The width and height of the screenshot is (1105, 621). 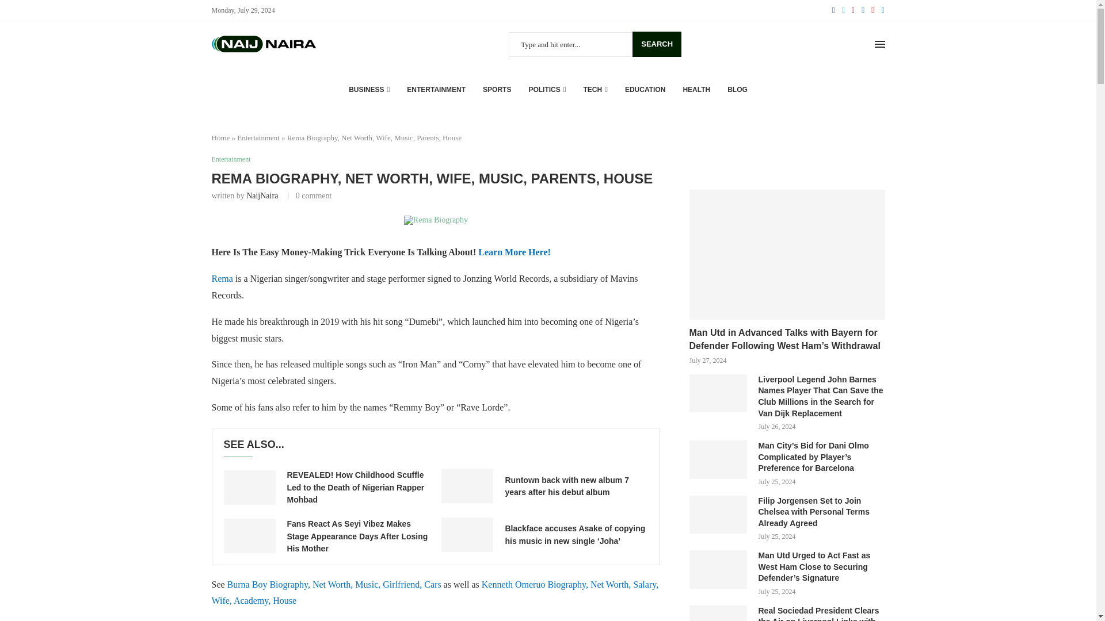 I want to click on Runtown back with new album 7 years after his debut album, so click(x=467, y=485).